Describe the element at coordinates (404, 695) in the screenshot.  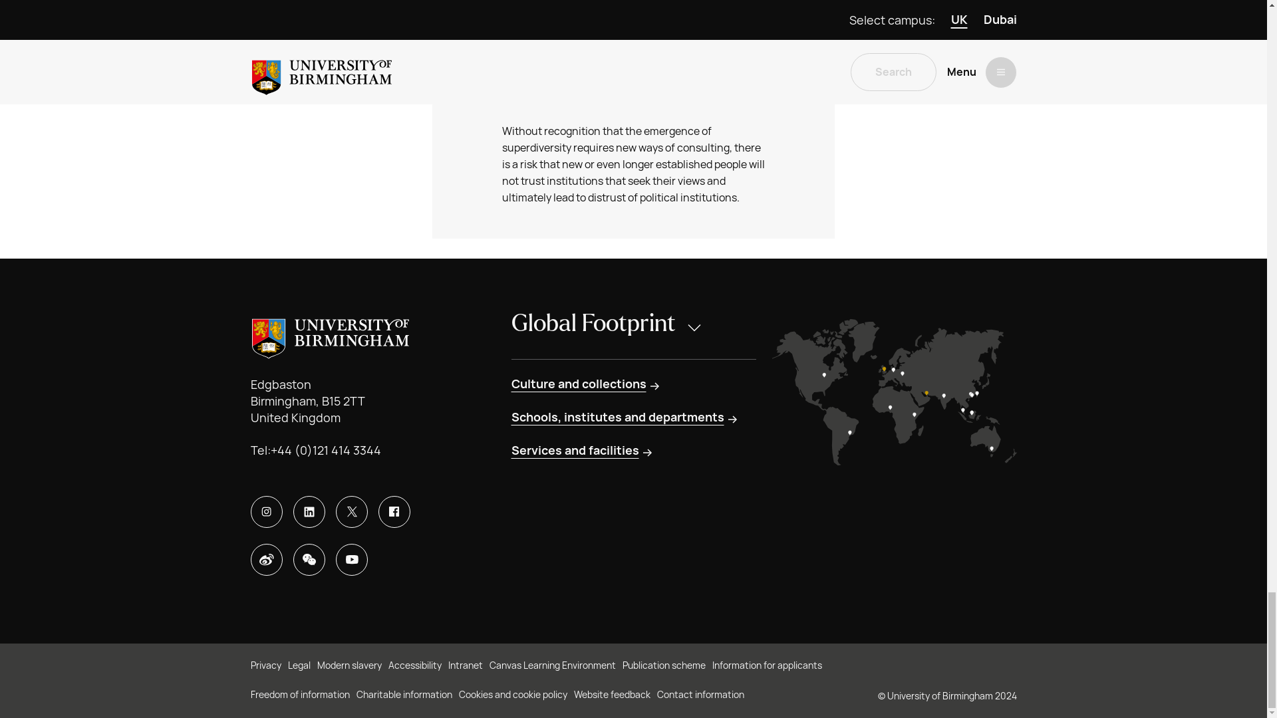
I see `Charitable information` at that location.